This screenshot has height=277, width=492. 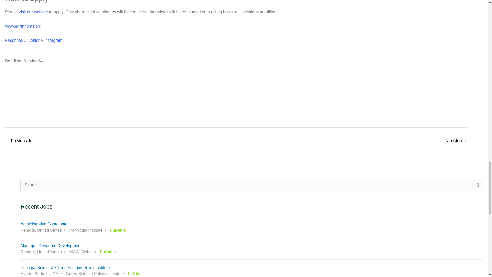 I want to click on Instagram, so click(x=53, y=41).